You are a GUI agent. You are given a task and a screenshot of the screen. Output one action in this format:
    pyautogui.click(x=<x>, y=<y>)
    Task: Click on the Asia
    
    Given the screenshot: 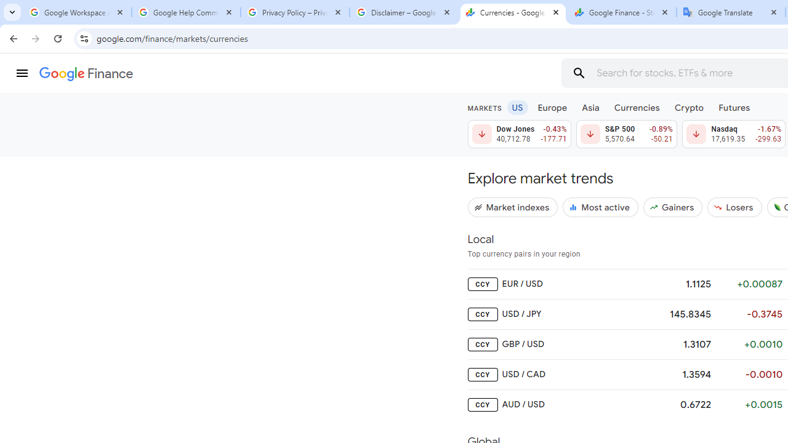 What is the action you would take?
    pyautogui.click(x=590, y=107)
    